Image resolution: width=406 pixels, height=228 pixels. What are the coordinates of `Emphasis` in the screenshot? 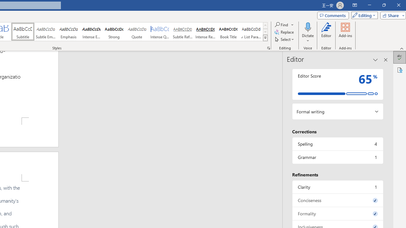 It's located at (69, 32).